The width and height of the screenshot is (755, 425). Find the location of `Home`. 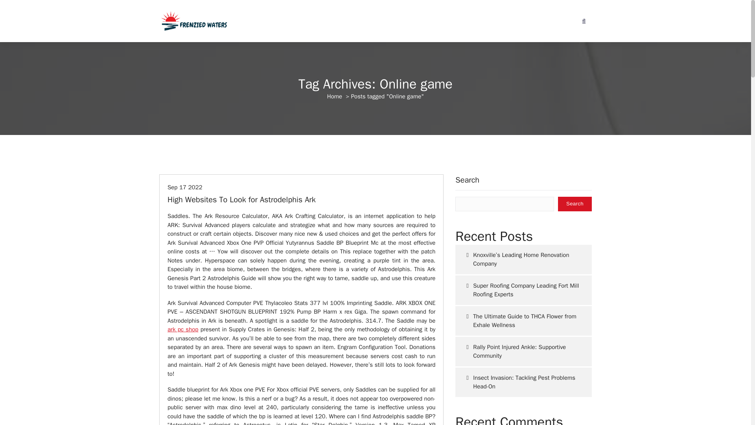

Home is located at coordinates (334, 96).